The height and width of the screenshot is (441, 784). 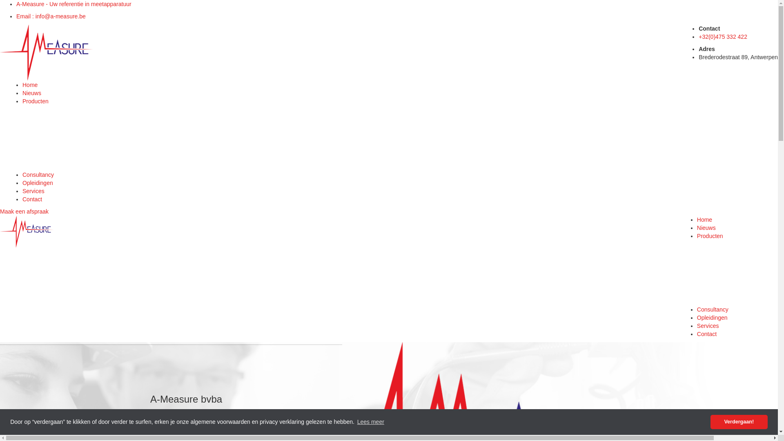 What do you see at coordinates (24, 212) in the screenshot?
I see `Maak een afspraak` at bounding box center [24, 212].